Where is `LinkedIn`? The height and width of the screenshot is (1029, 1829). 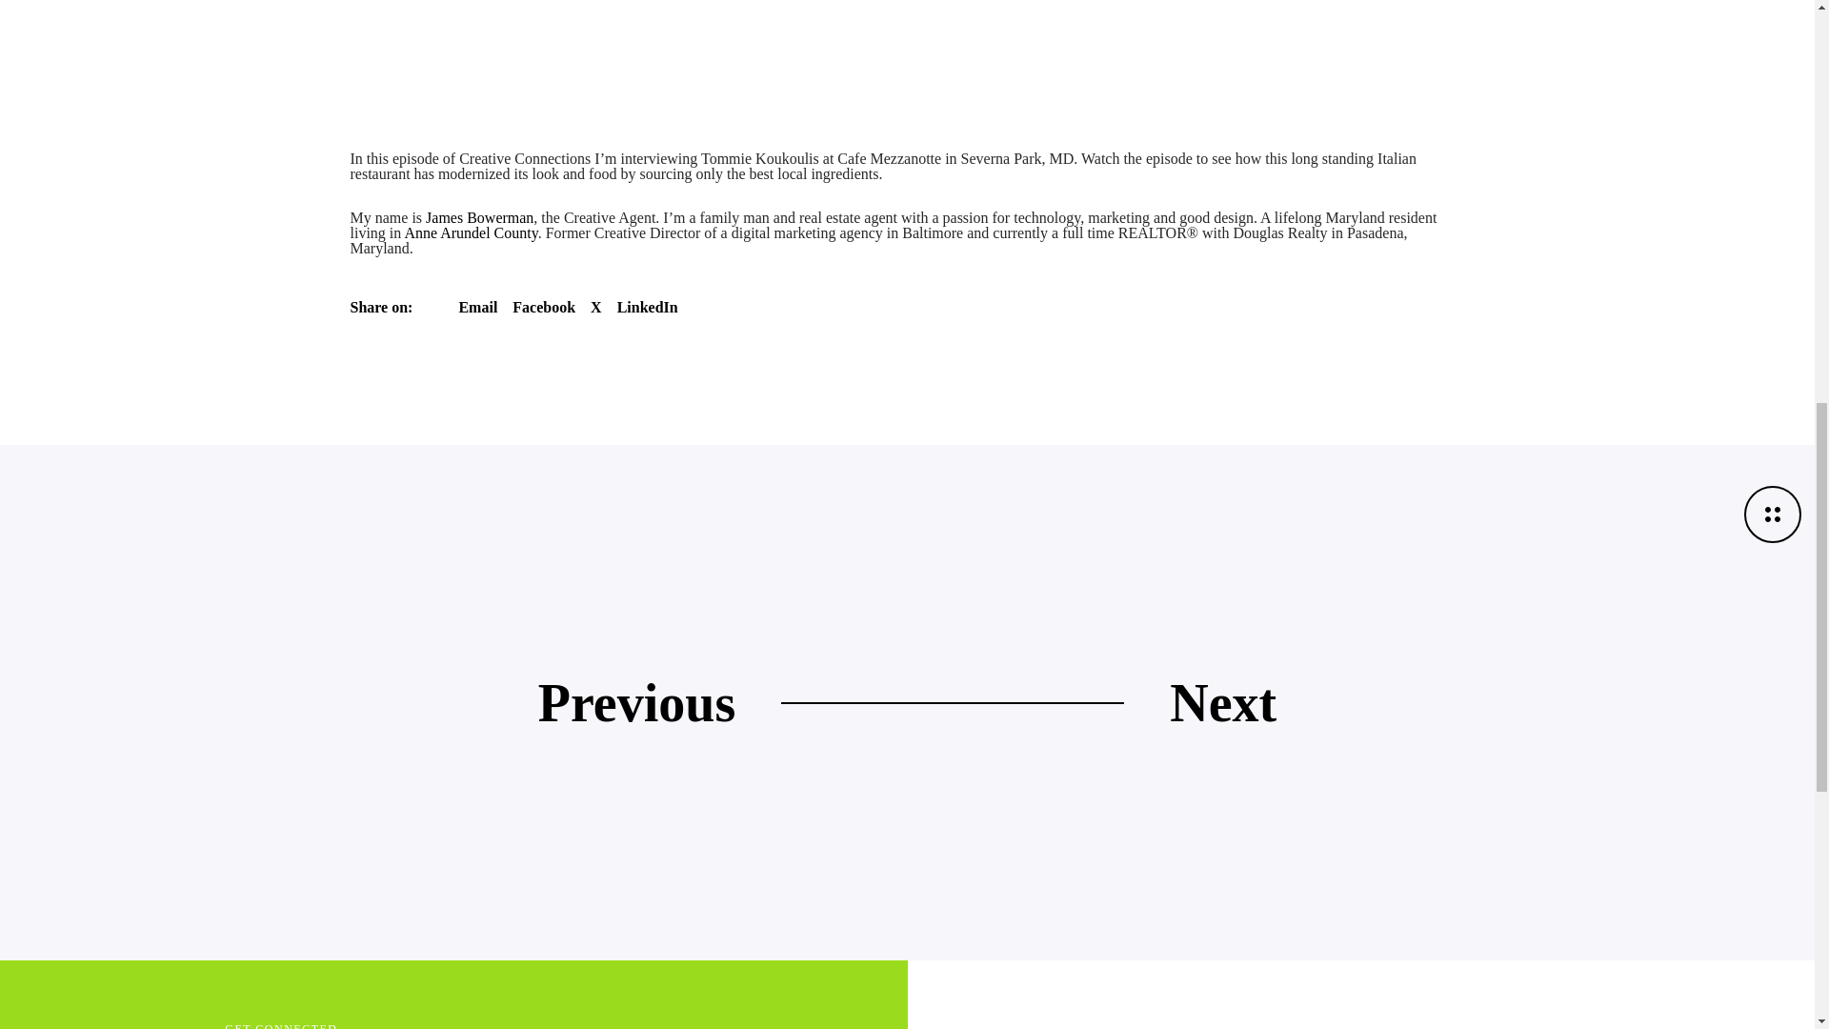 LinkedIn is located at coordinates (648, 307).